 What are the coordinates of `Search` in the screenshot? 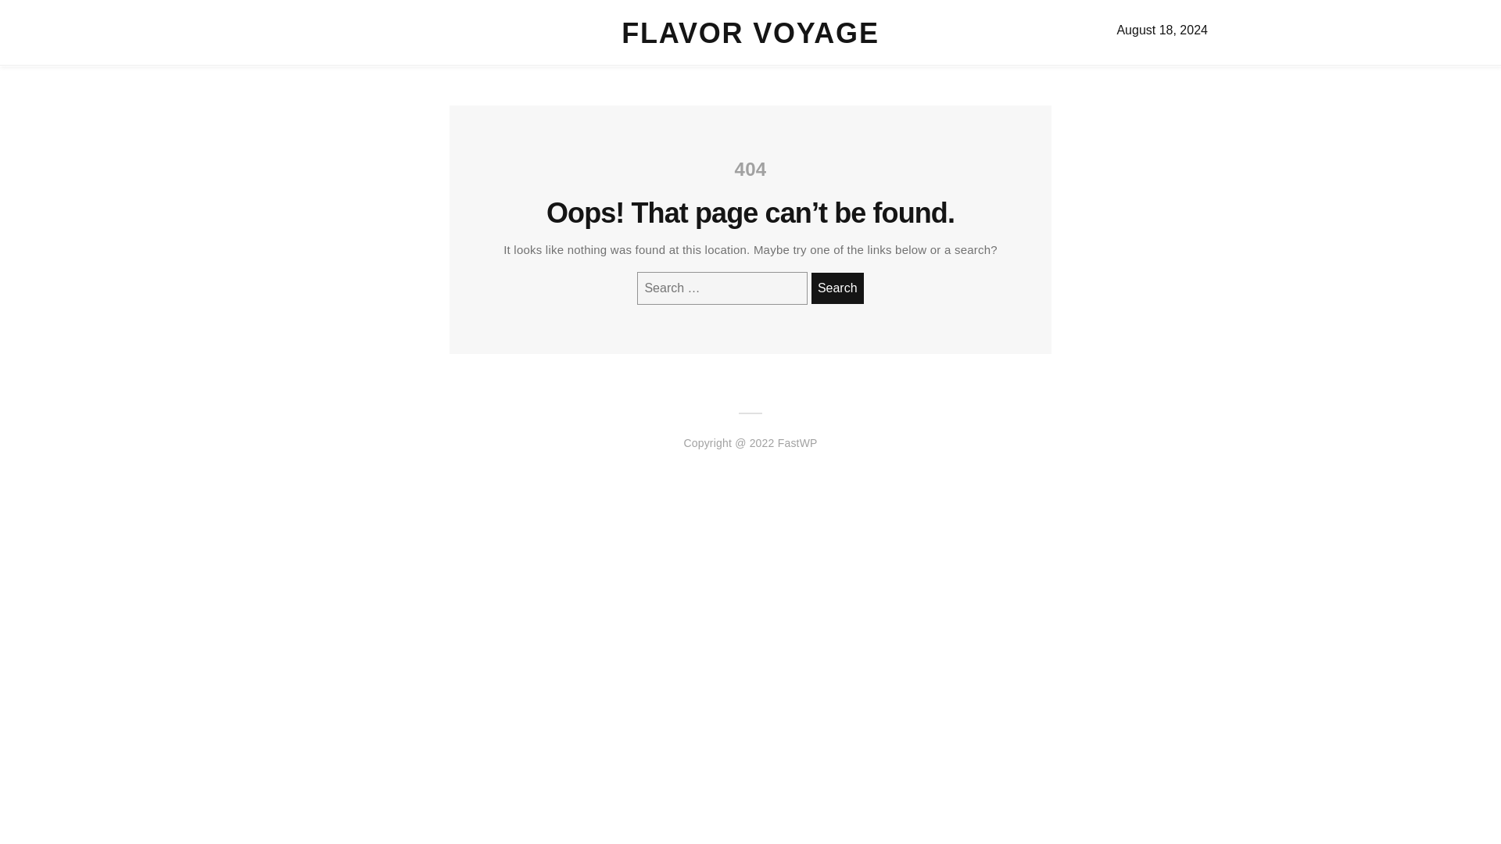 It's located at (838, 288).